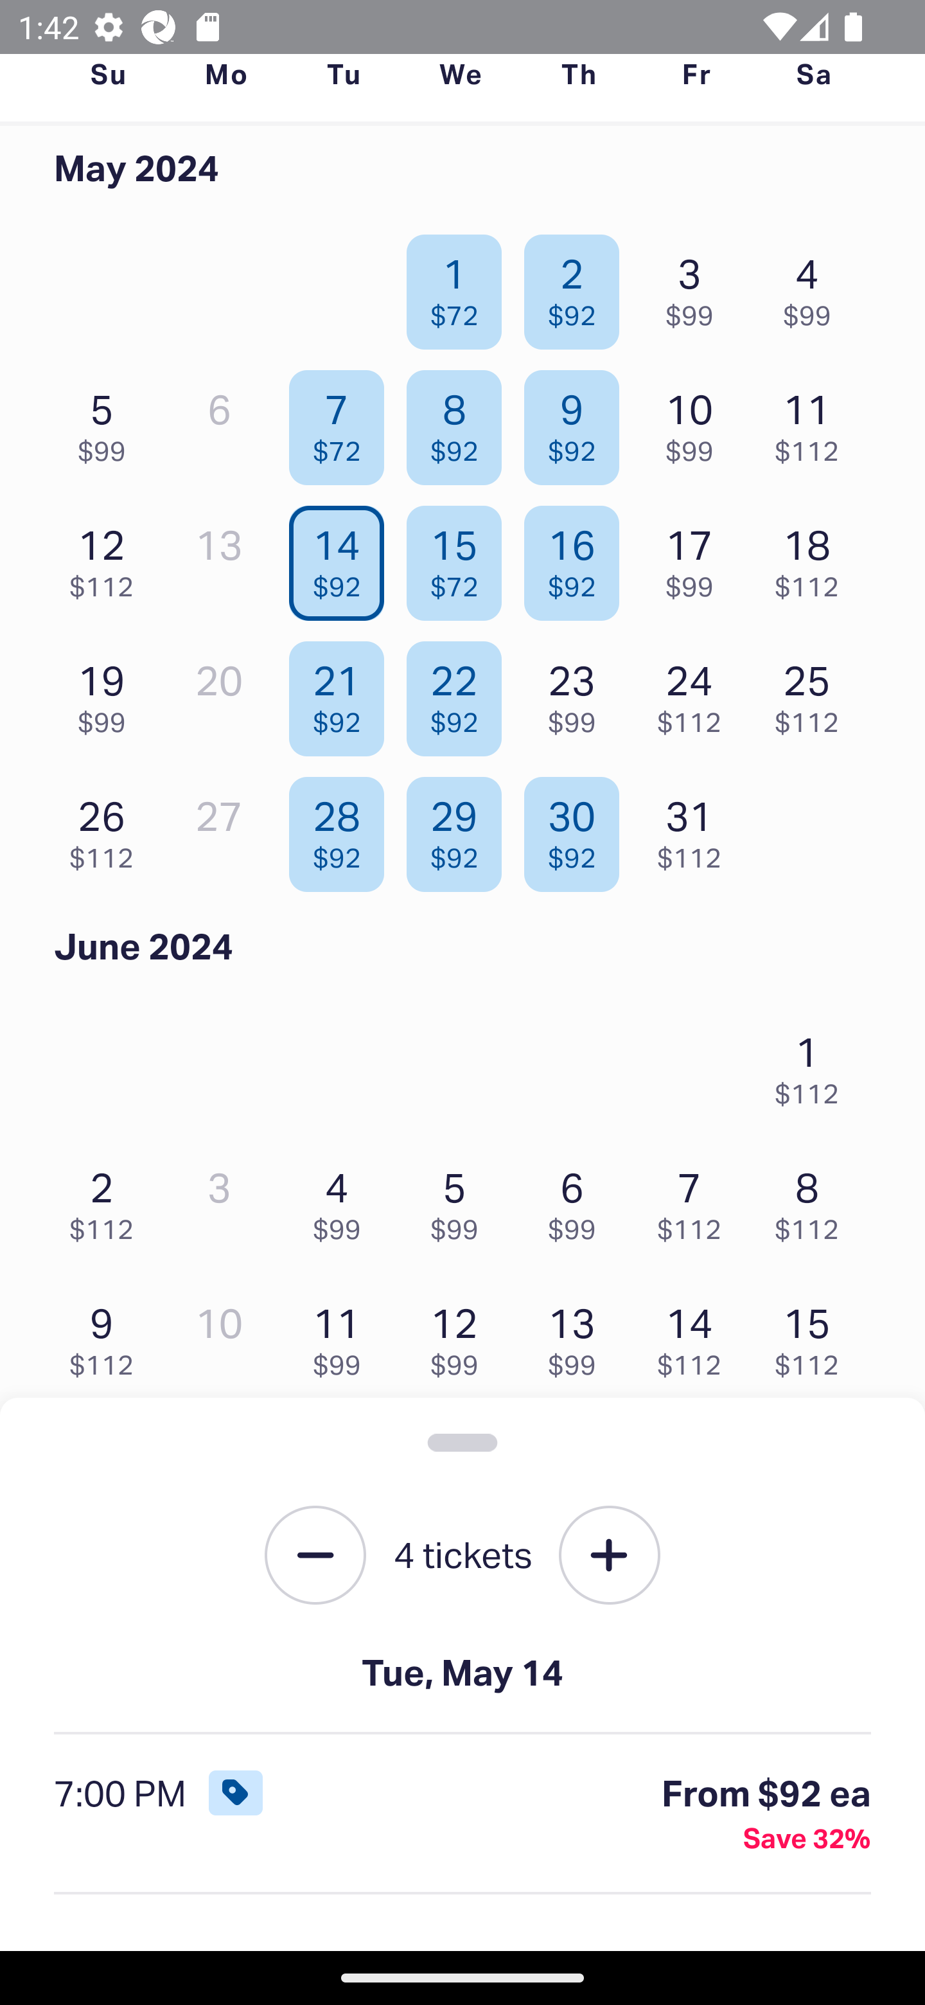 Image resolution: width=925 pixels, height=2005 pixels. What do you see at coordinates (696, 422) in the screenshot?
I see `10 $99` at bounding box center [696, 422].